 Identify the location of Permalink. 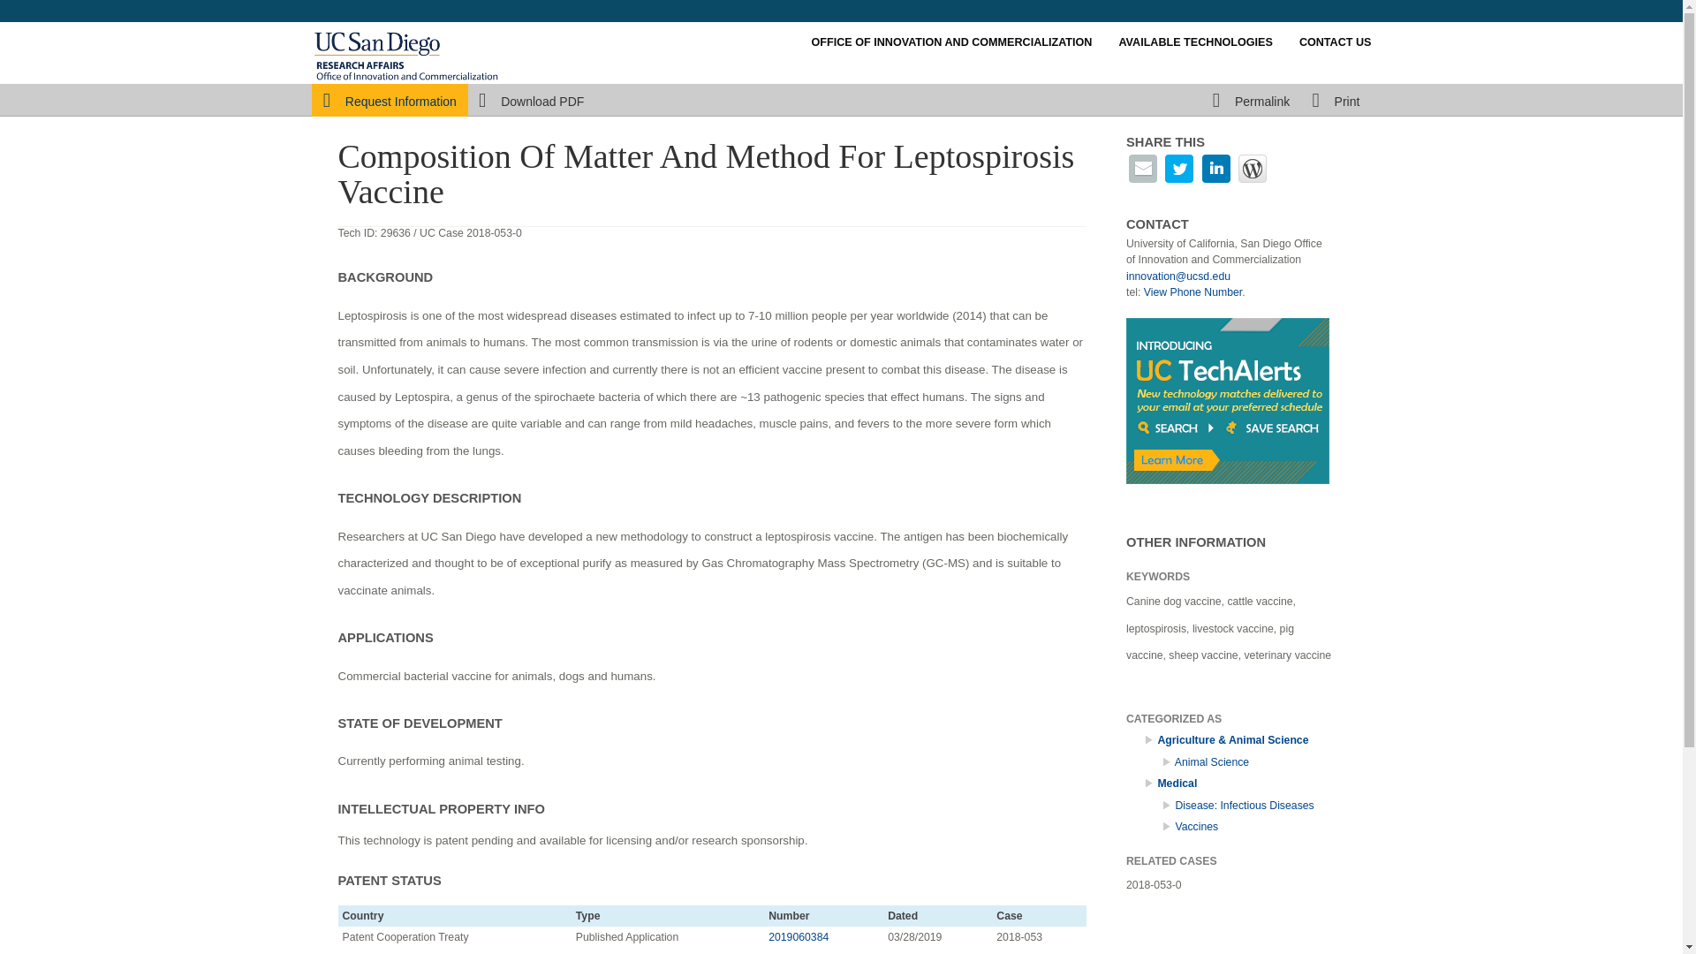
(1251, 102).